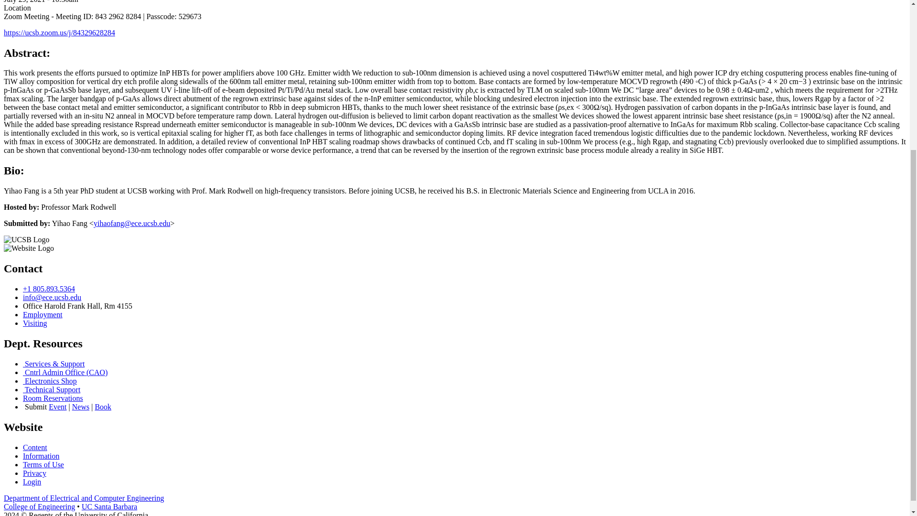 The height and width of the screenshot is (516, 917). What do you see at coordinates (84, 498) in the screenshot?
I see `Department of Electrical and Computer Engineering` at bounding box center [84, 498].